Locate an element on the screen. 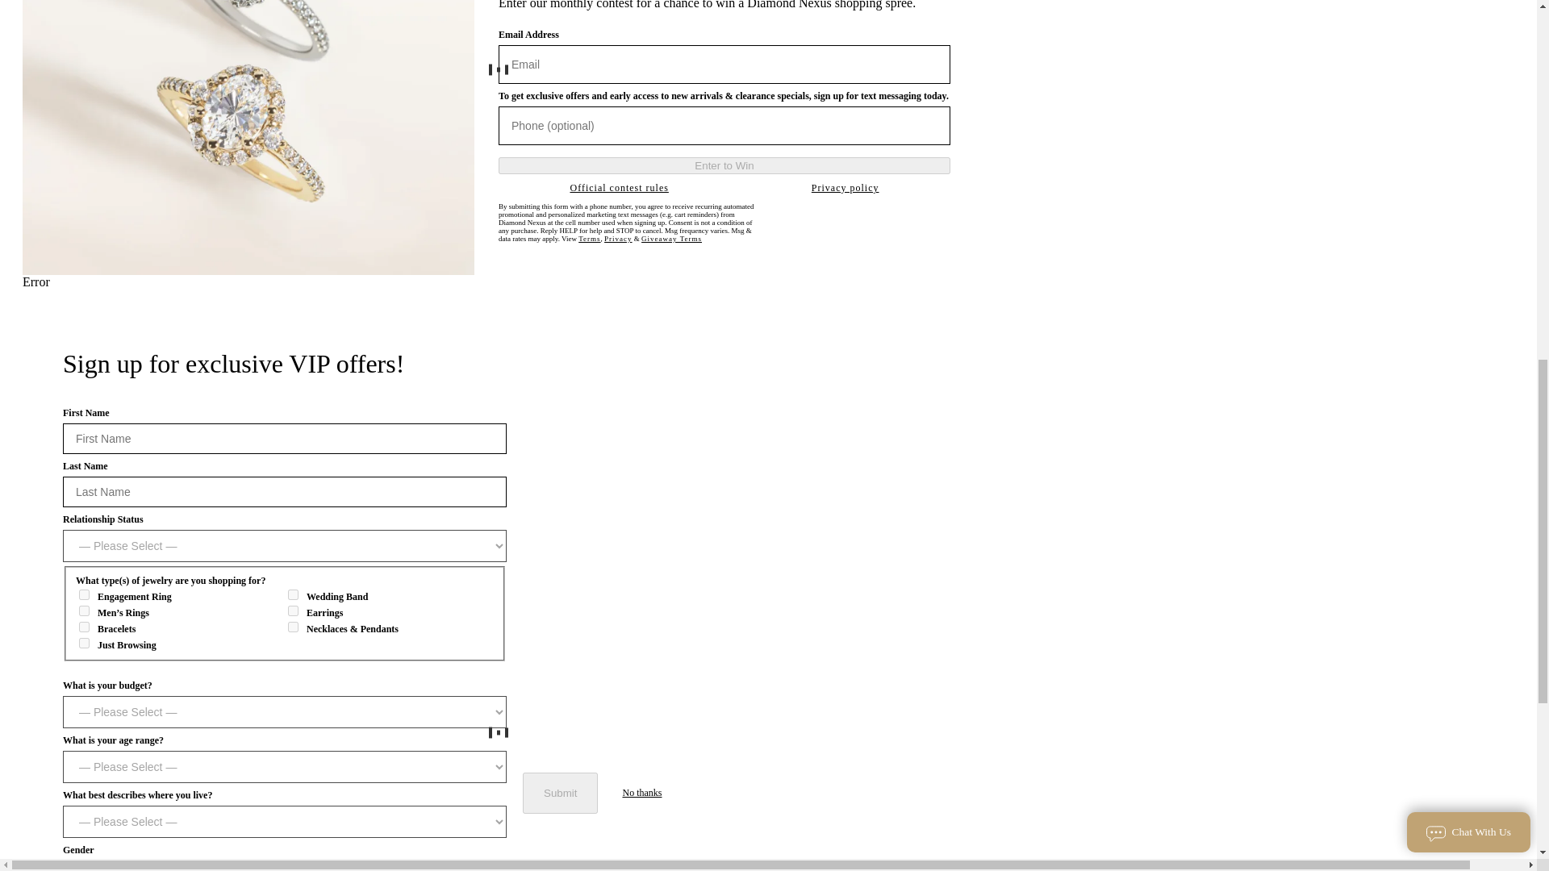 This screenshot has width=1549, height=871. Bracelets is located at coordinates (84, 627).